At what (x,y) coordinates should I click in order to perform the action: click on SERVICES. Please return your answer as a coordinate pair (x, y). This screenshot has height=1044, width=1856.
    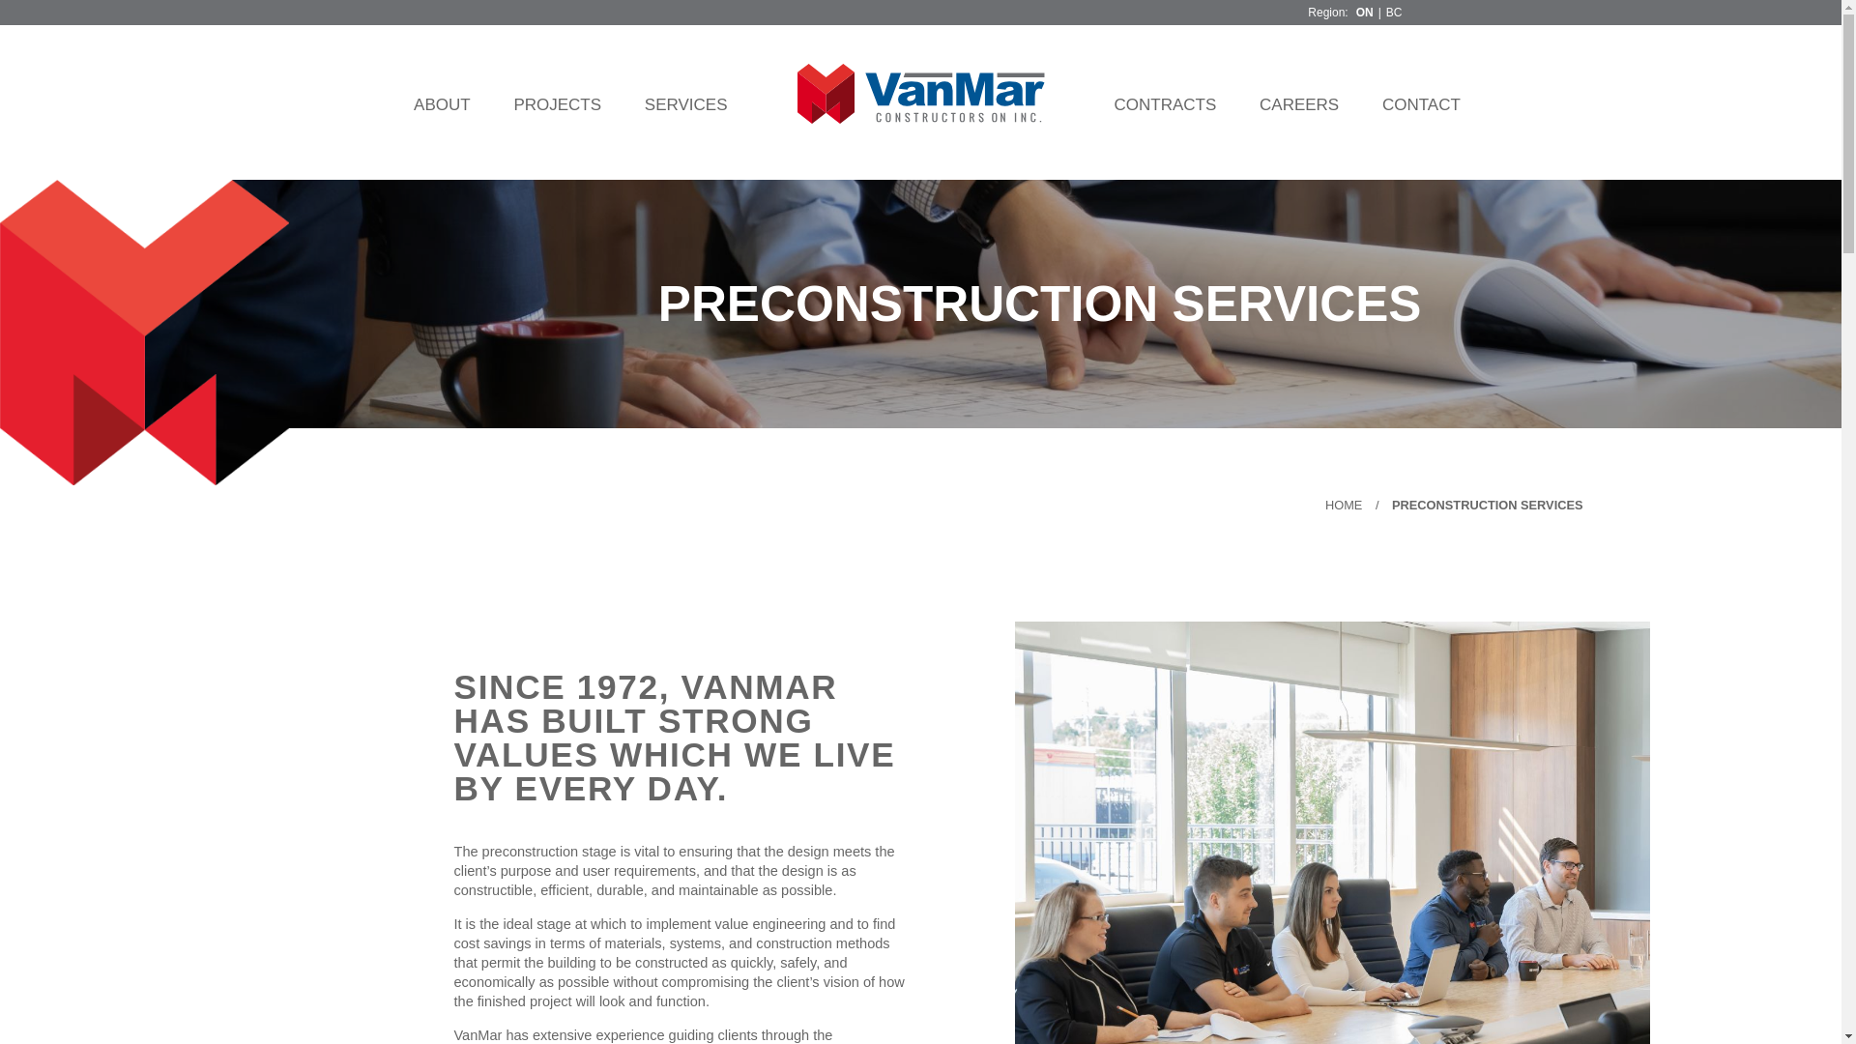
    Looking at the image, I should click on (686, 104).